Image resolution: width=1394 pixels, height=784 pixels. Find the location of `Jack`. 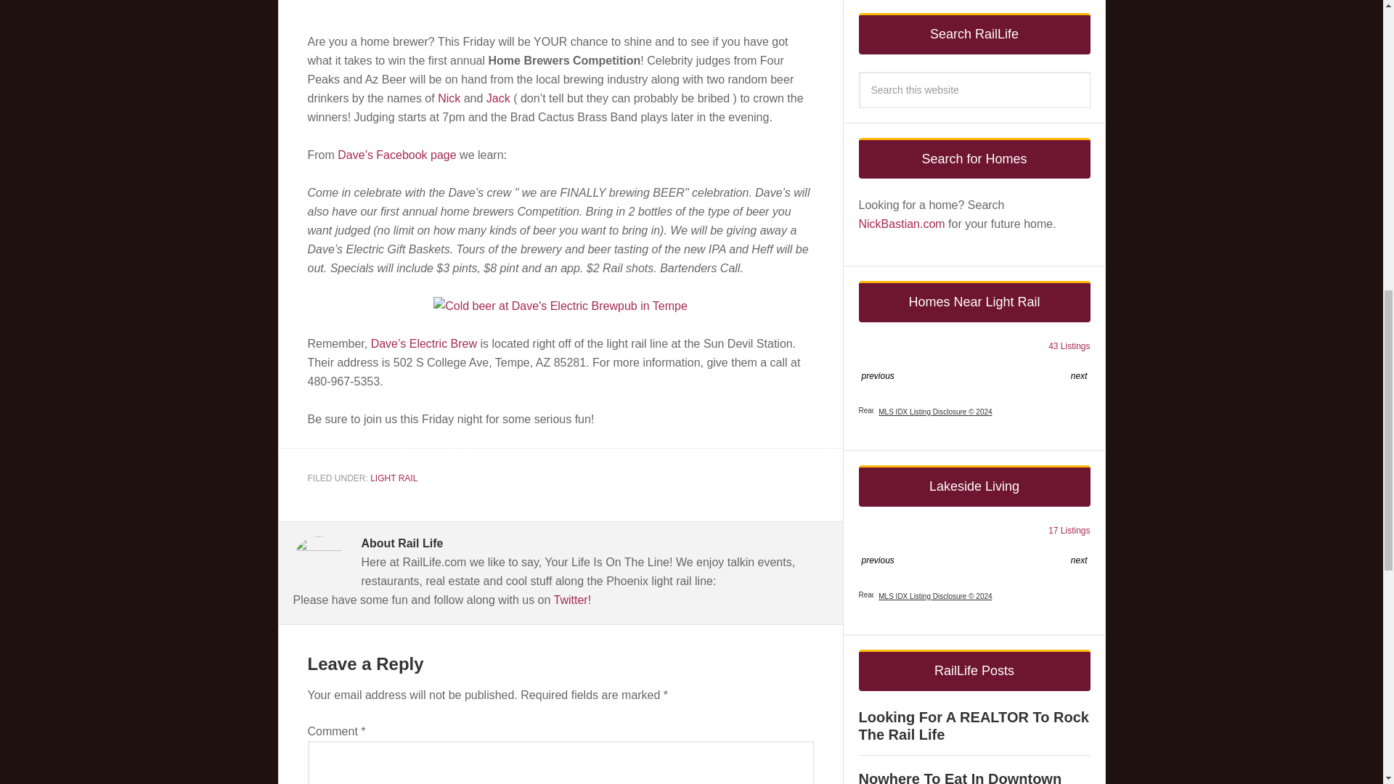

Jack is located at coordinates (498, 98).